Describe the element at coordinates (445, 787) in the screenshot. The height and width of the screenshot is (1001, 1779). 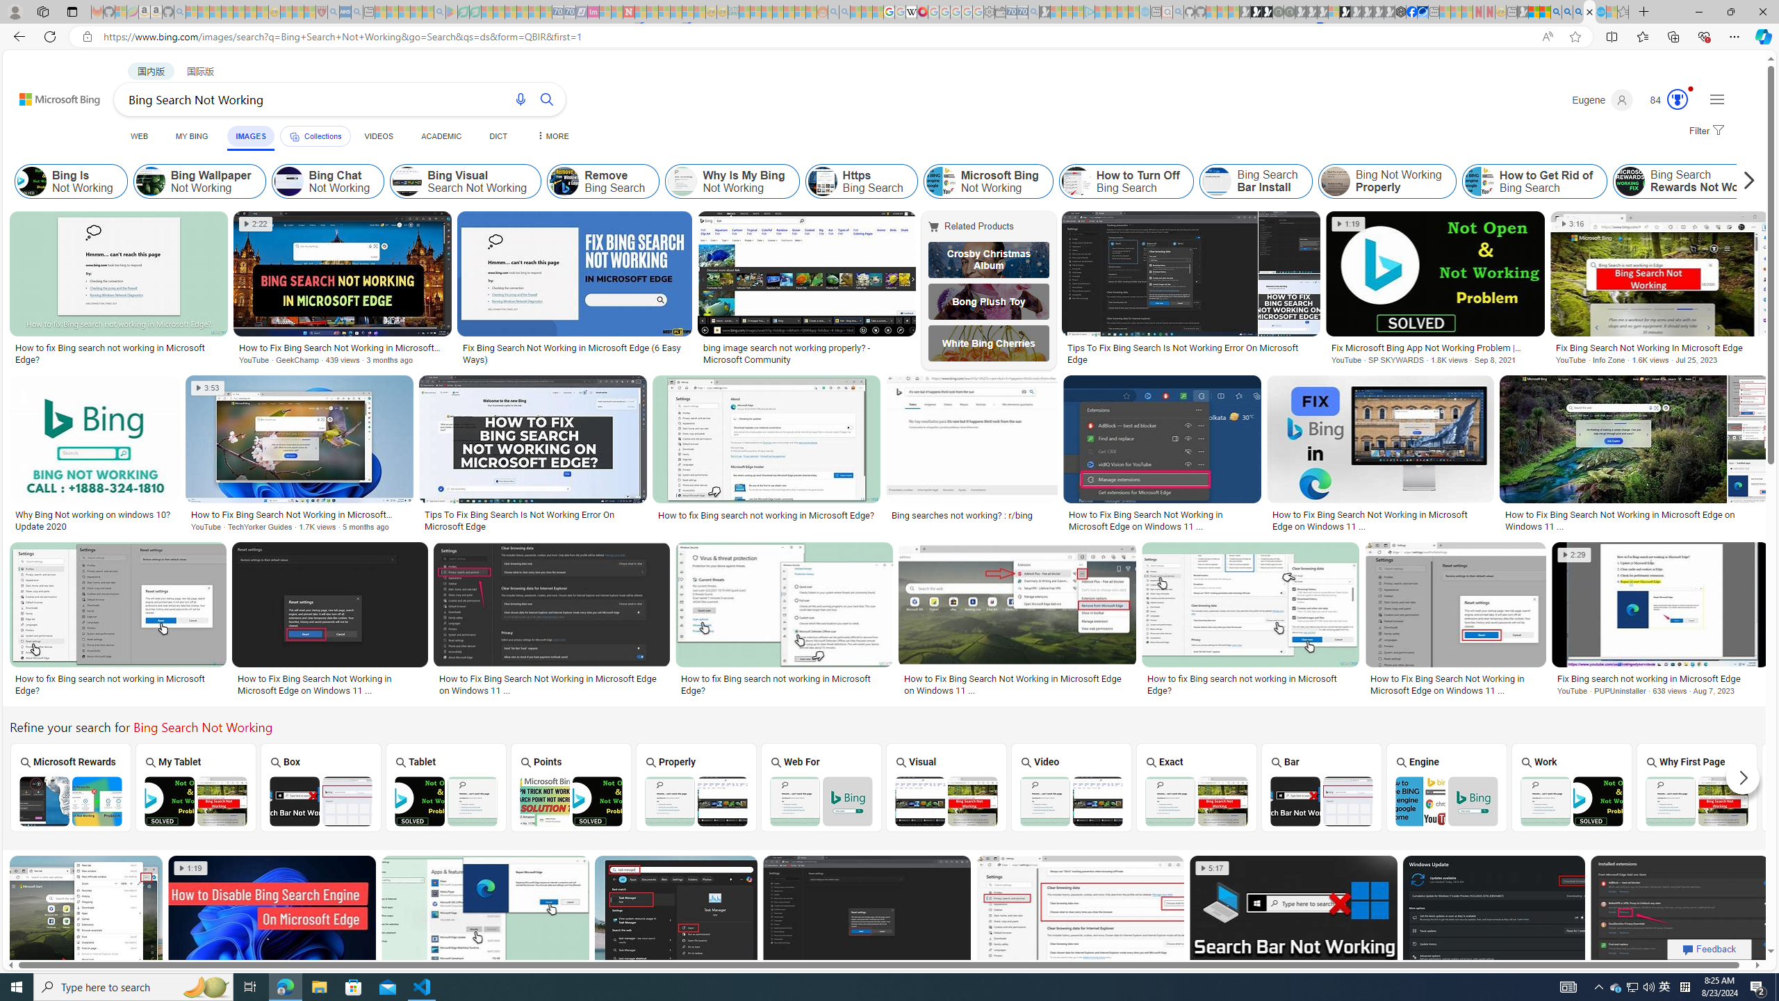
I see `Bing Tablet Search Not Working Tablet` at that location.